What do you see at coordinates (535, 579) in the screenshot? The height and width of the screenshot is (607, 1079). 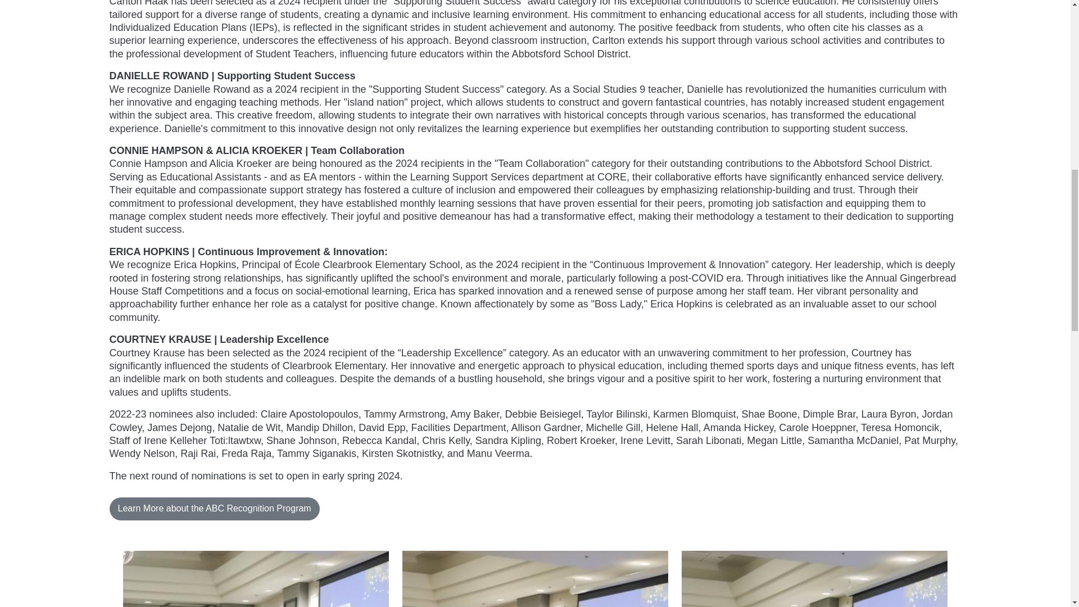 I see `ABC Recognition - 2024` at bounding box center [535, 579].